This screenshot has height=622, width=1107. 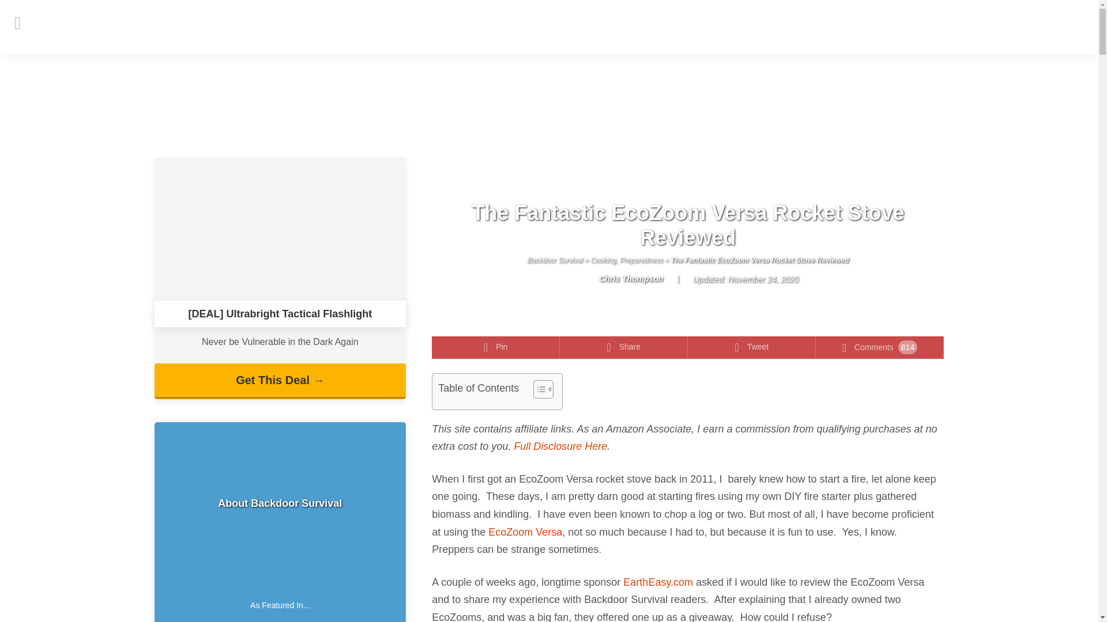 I want to click on Chris Thompson, so click(x=620, y=279).